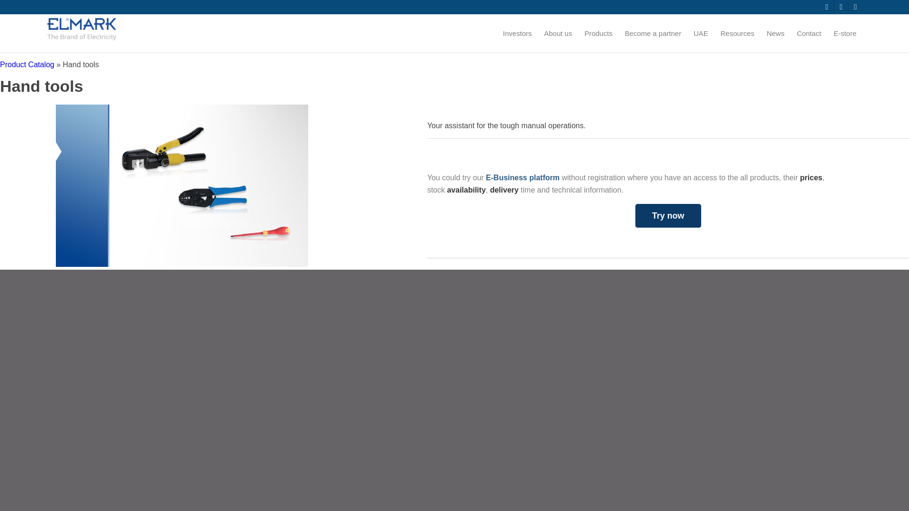  Describe the element at coordinates (598, 34) in the screenshot. I see `Products` at that location.